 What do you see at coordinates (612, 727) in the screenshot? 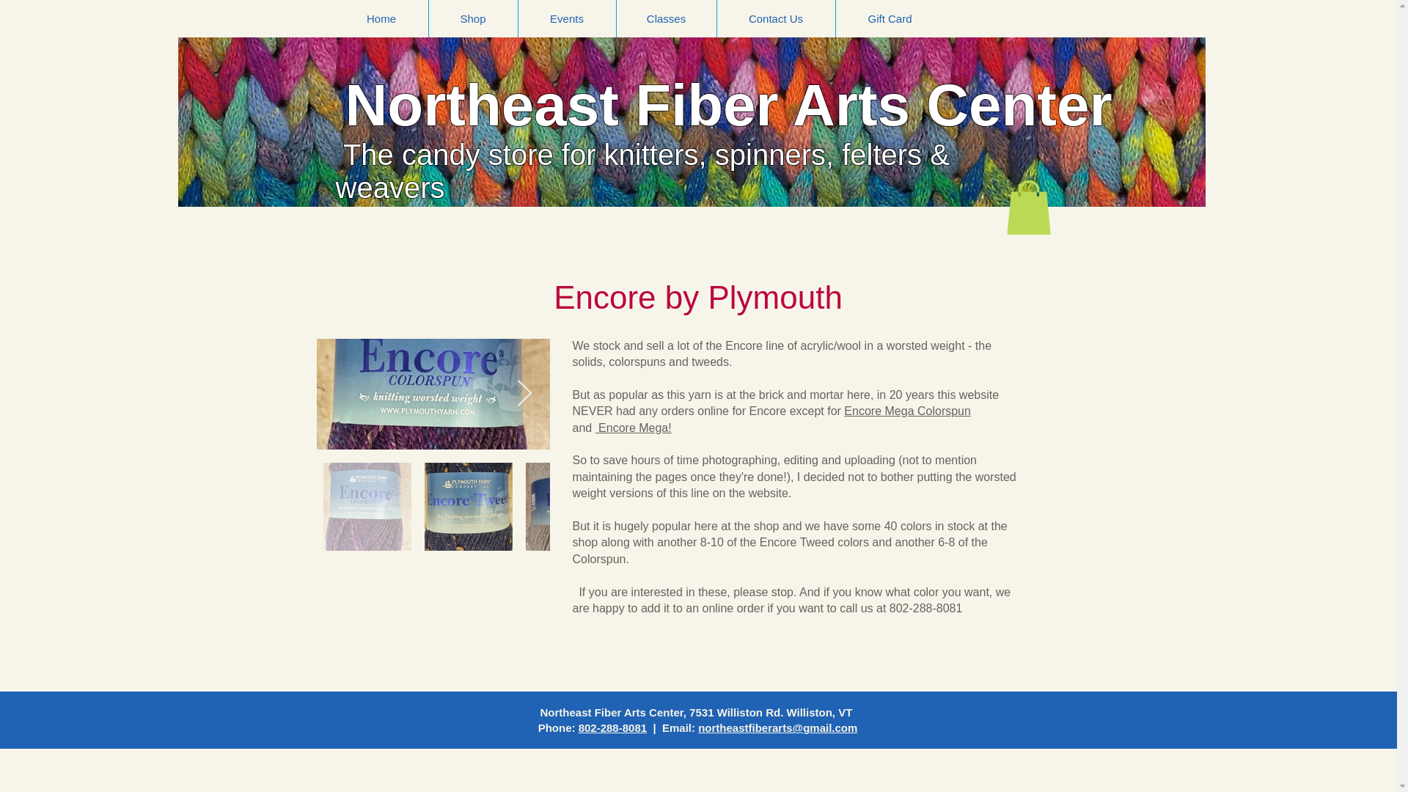
I see `802-288-8081` at bounding box center [612, 727].